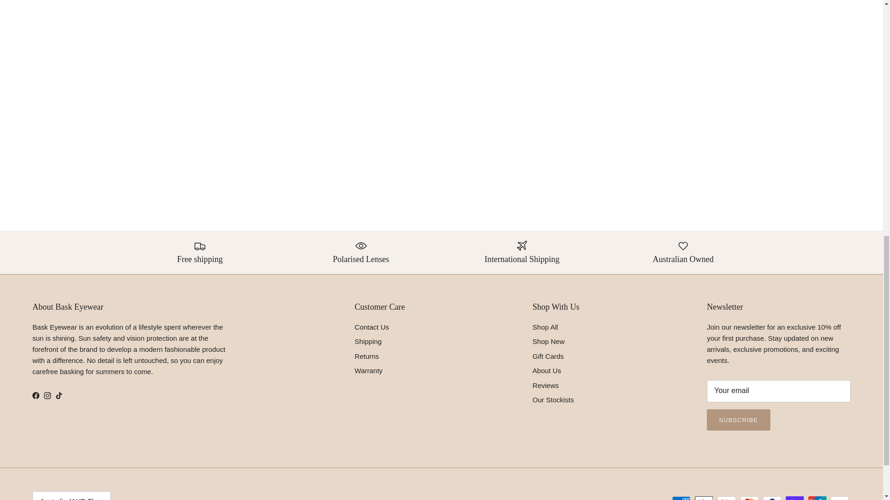 The image size is (890, 500). Describe the element at coordinates (726, 498) in the screenshot. I see `Google Pay` at that location.